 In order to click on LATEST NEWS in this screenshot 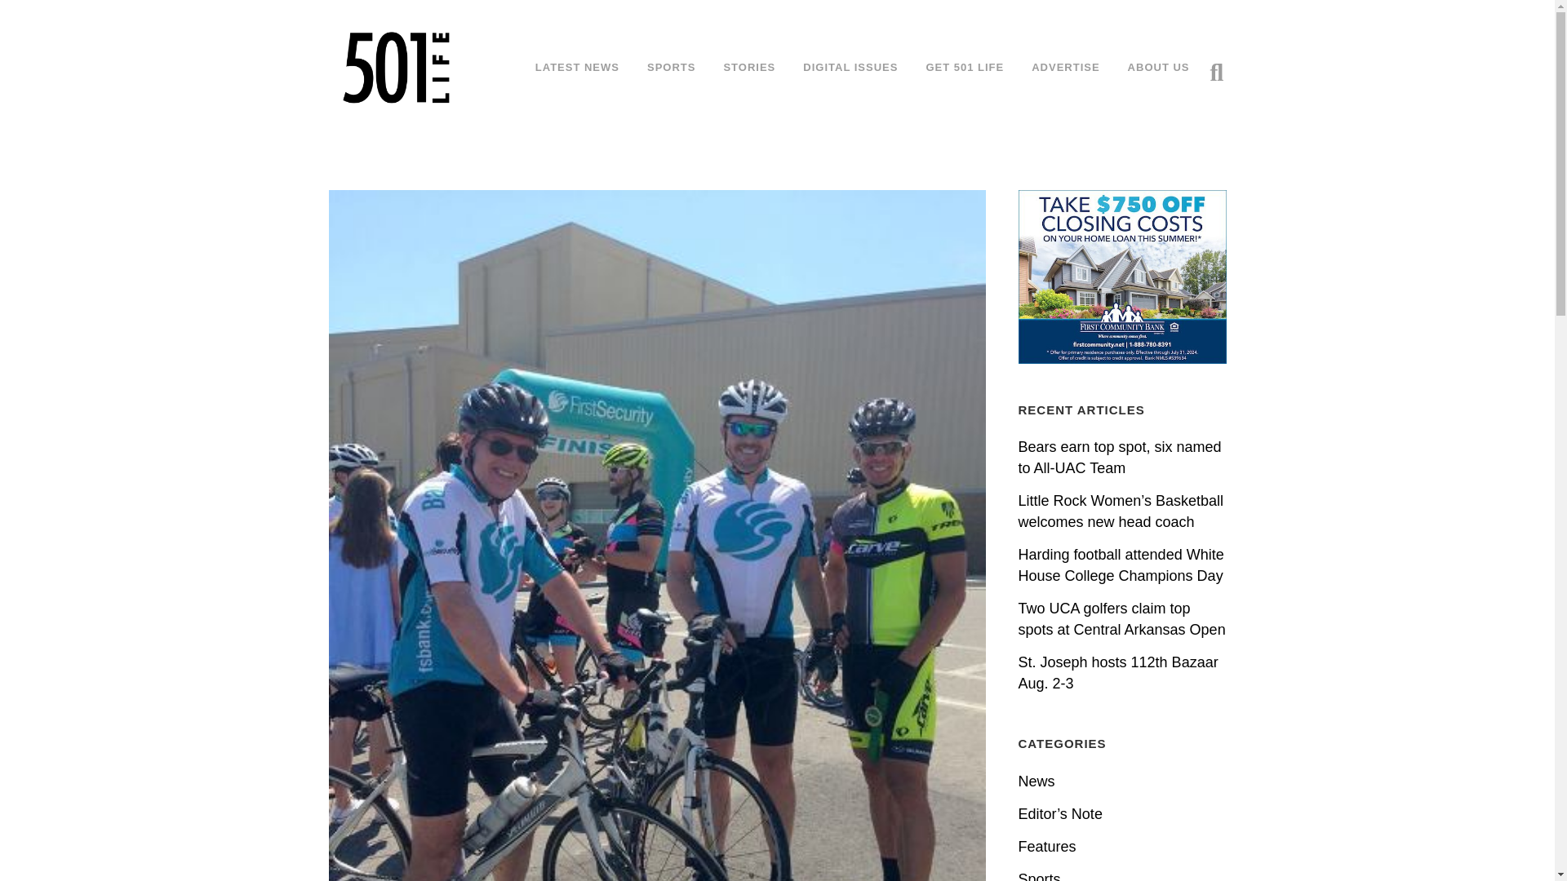, I will do `click(577, 67)`.